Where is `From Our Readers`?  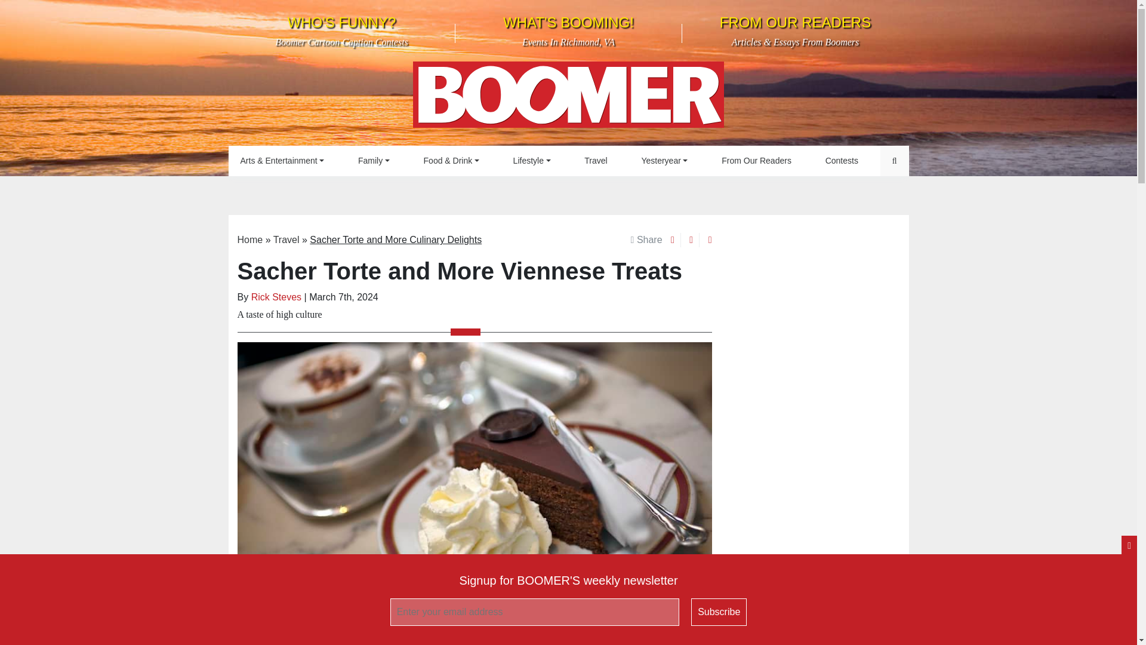
From Our Readers is located at coordinates (756, 161).